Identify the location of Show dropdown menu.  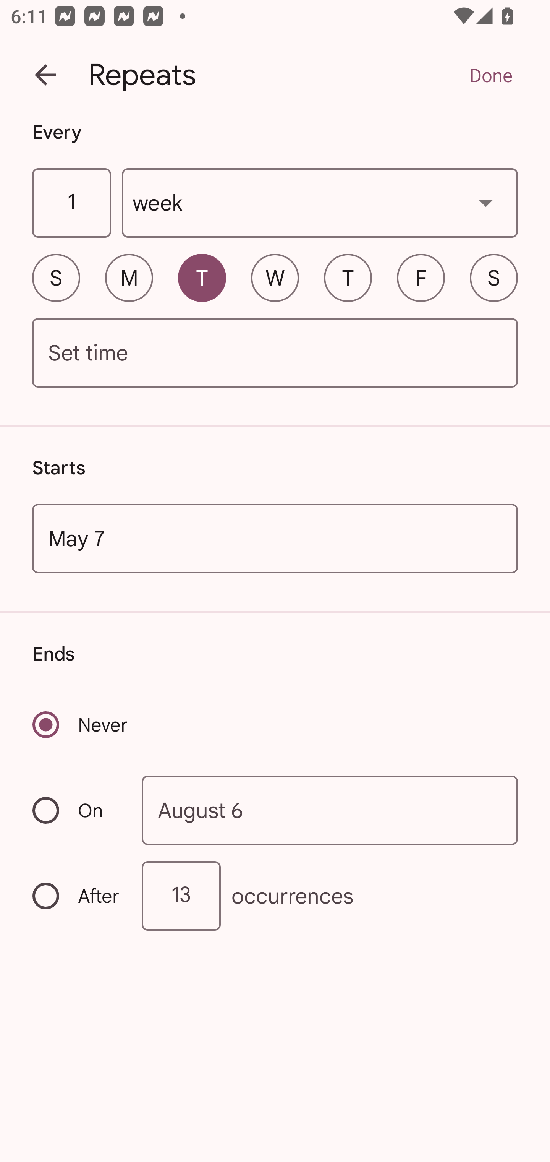
(486, 203).